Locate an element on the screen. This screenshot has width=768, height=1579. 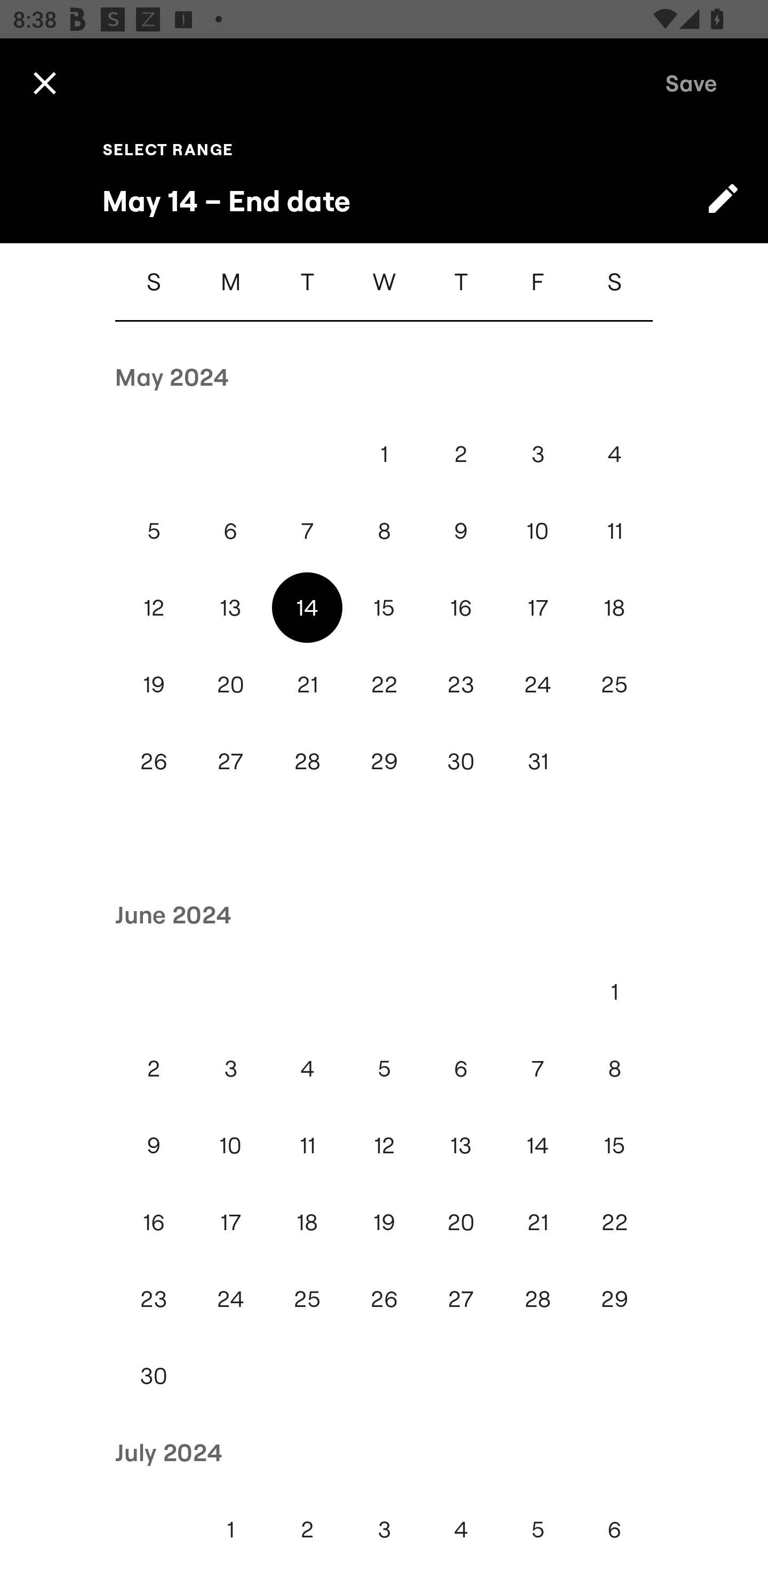
31 Fri, May 31 is located at coordinates (538, 761).